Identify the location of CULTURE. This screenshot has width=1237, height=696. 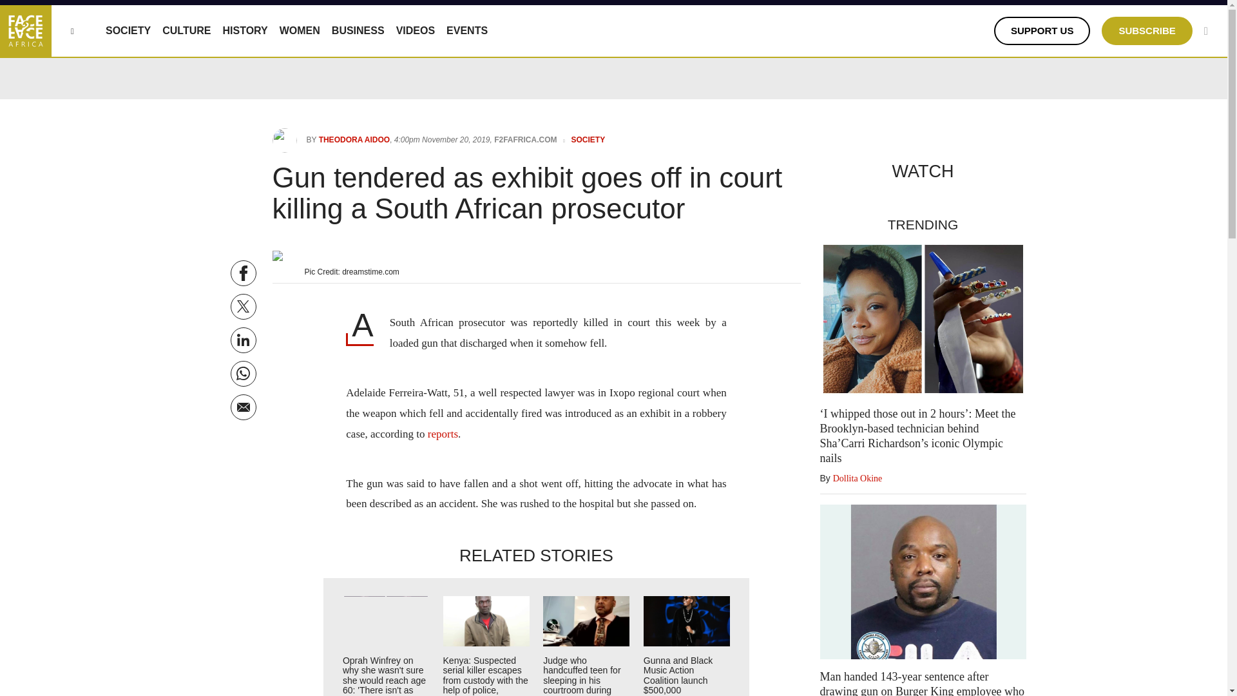
(186, 30).